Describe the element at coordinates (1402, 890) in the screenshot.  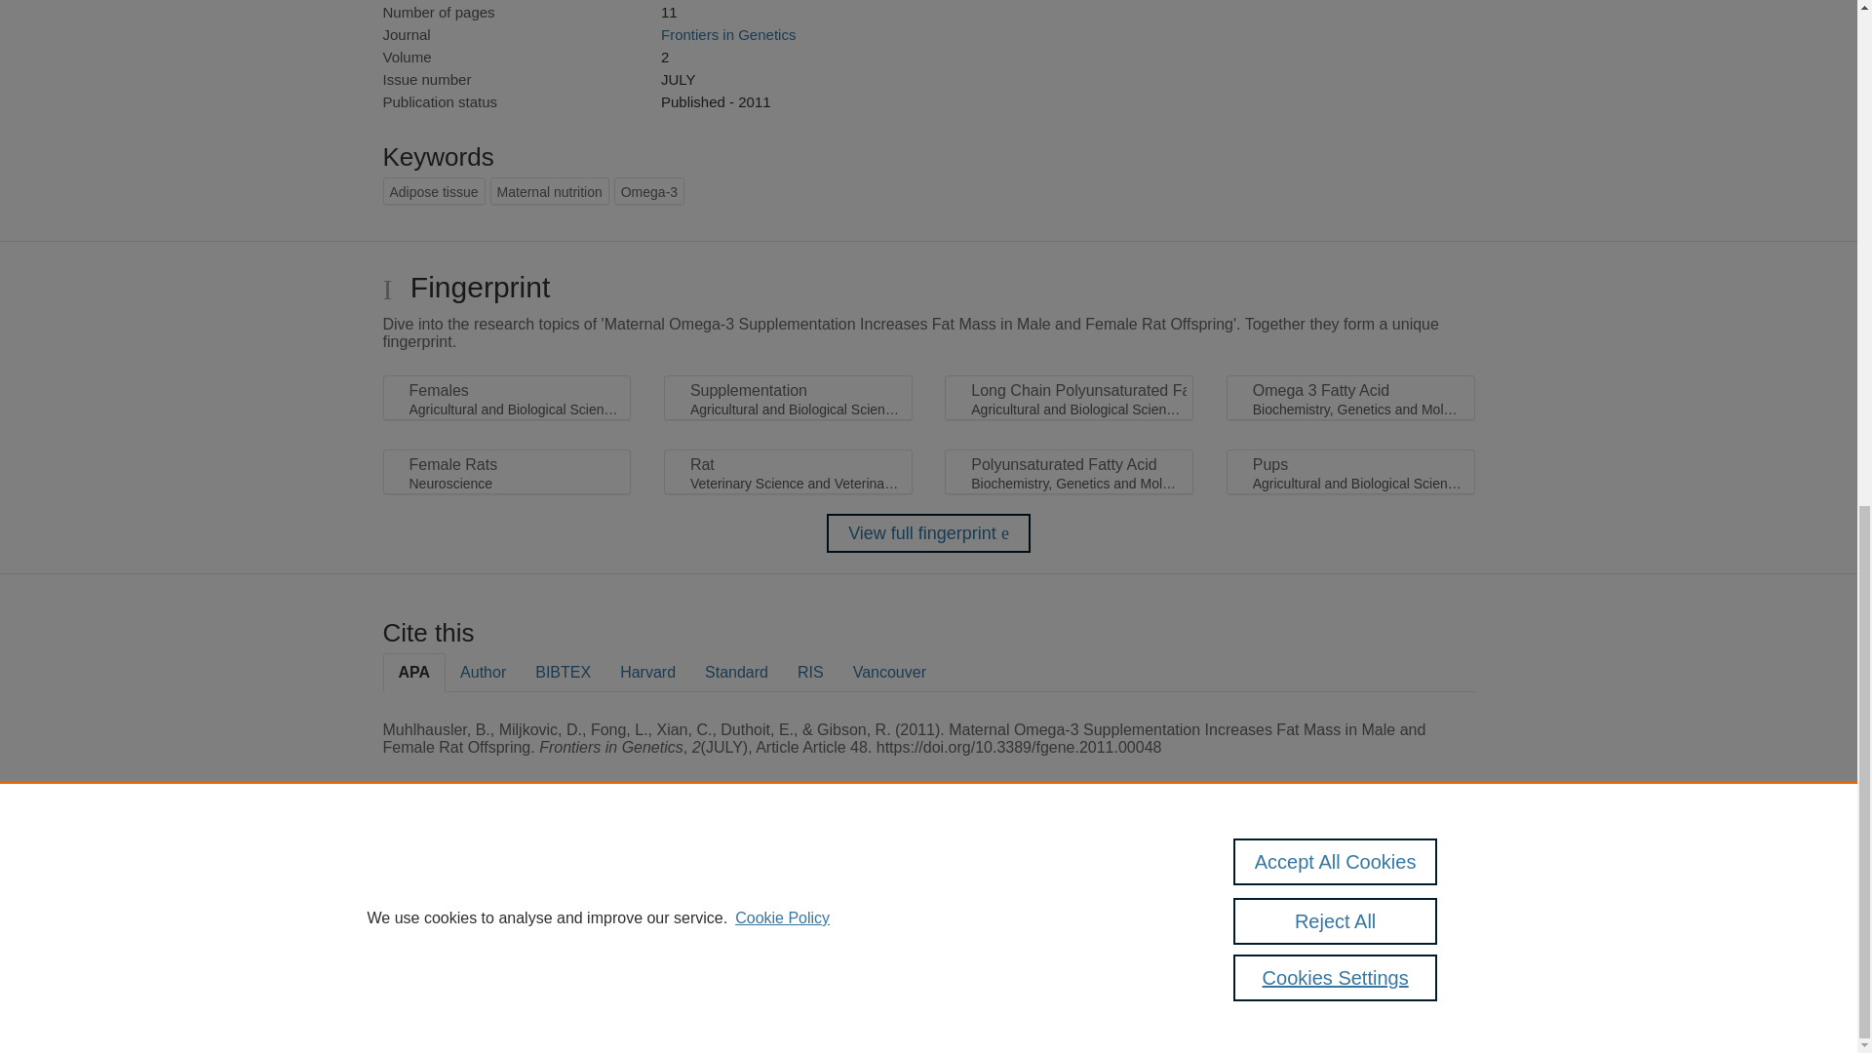
I see `About web accessibility` at that location.